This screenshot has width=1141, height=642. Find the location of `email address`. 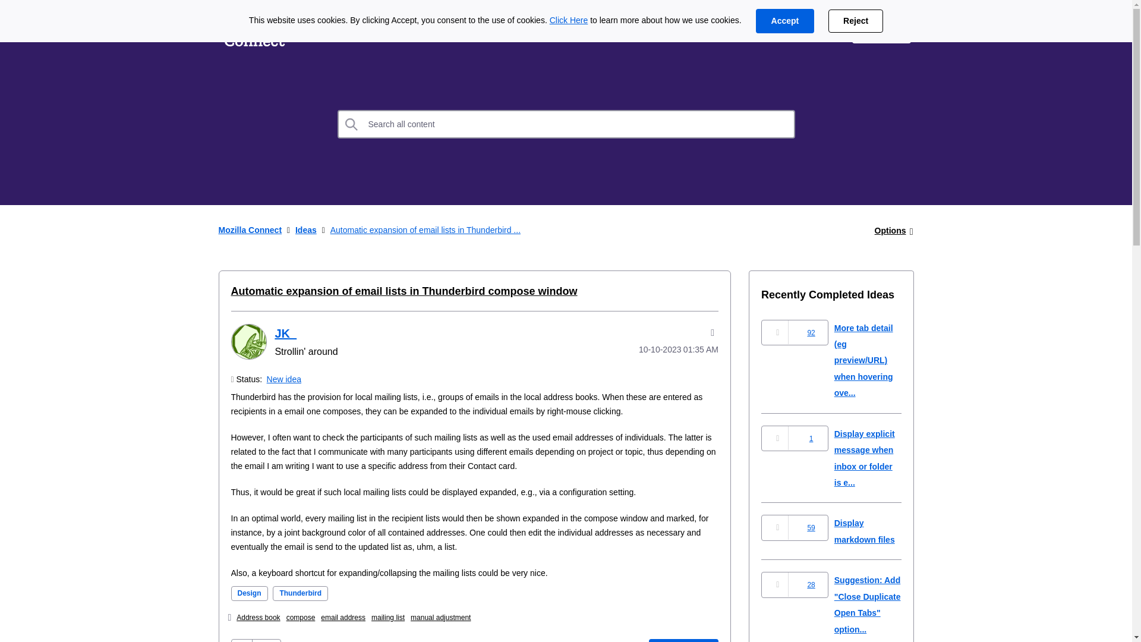

email address is located at coordinates (342, 618).